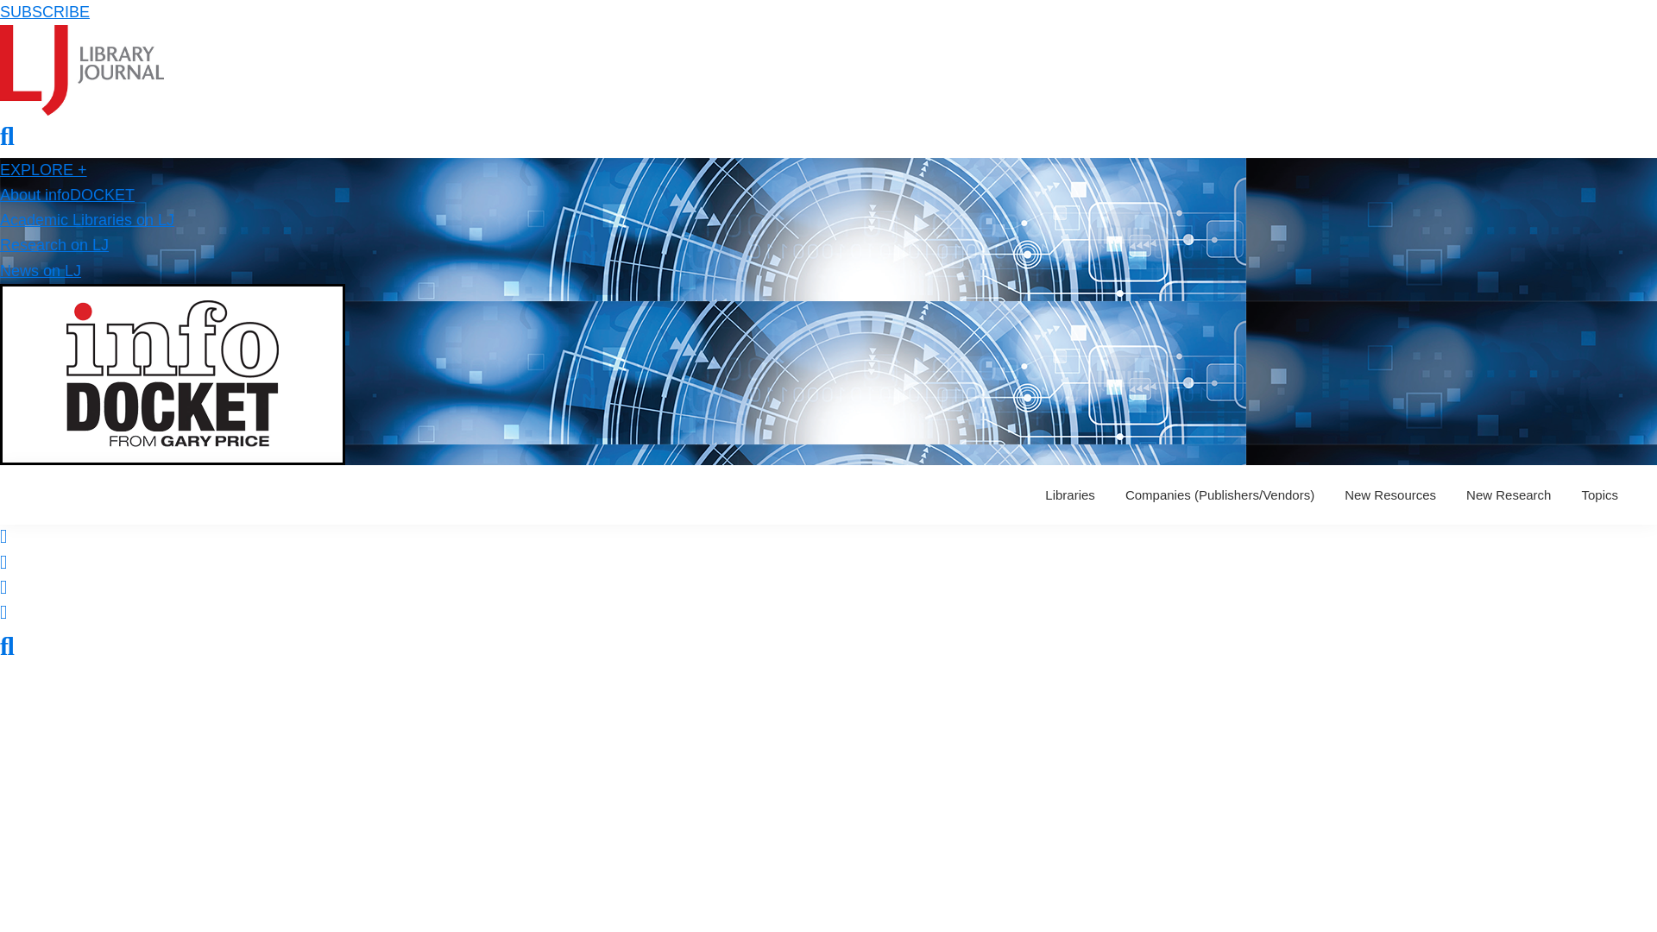  I want to click on About infoDOCKET, so click(67, 195).